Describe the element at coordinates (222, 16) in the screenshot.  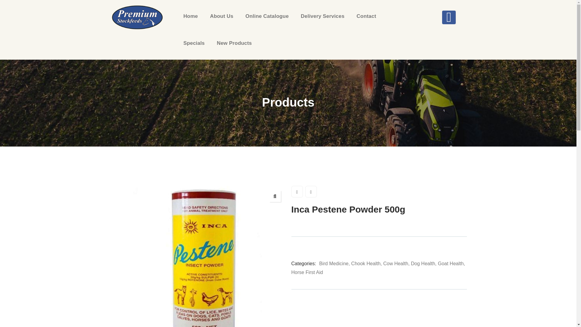
I see `About Us` at that location.